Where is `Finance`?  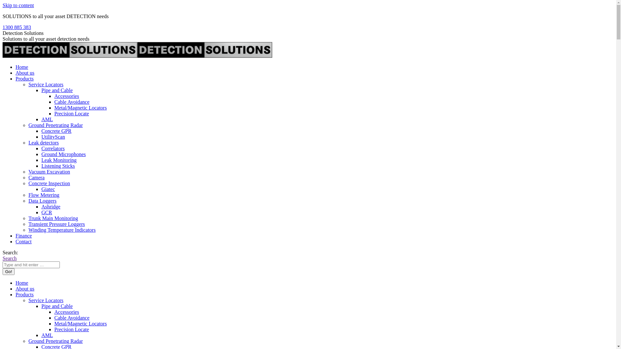
Finance is located at coordinates (24, 236).